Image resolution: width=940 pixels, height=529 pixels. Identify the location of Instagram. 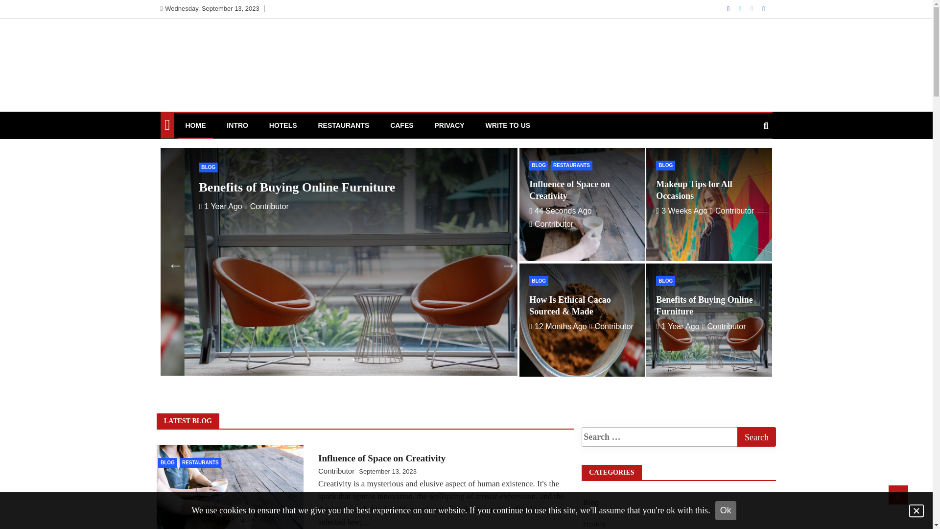
(753, 9).